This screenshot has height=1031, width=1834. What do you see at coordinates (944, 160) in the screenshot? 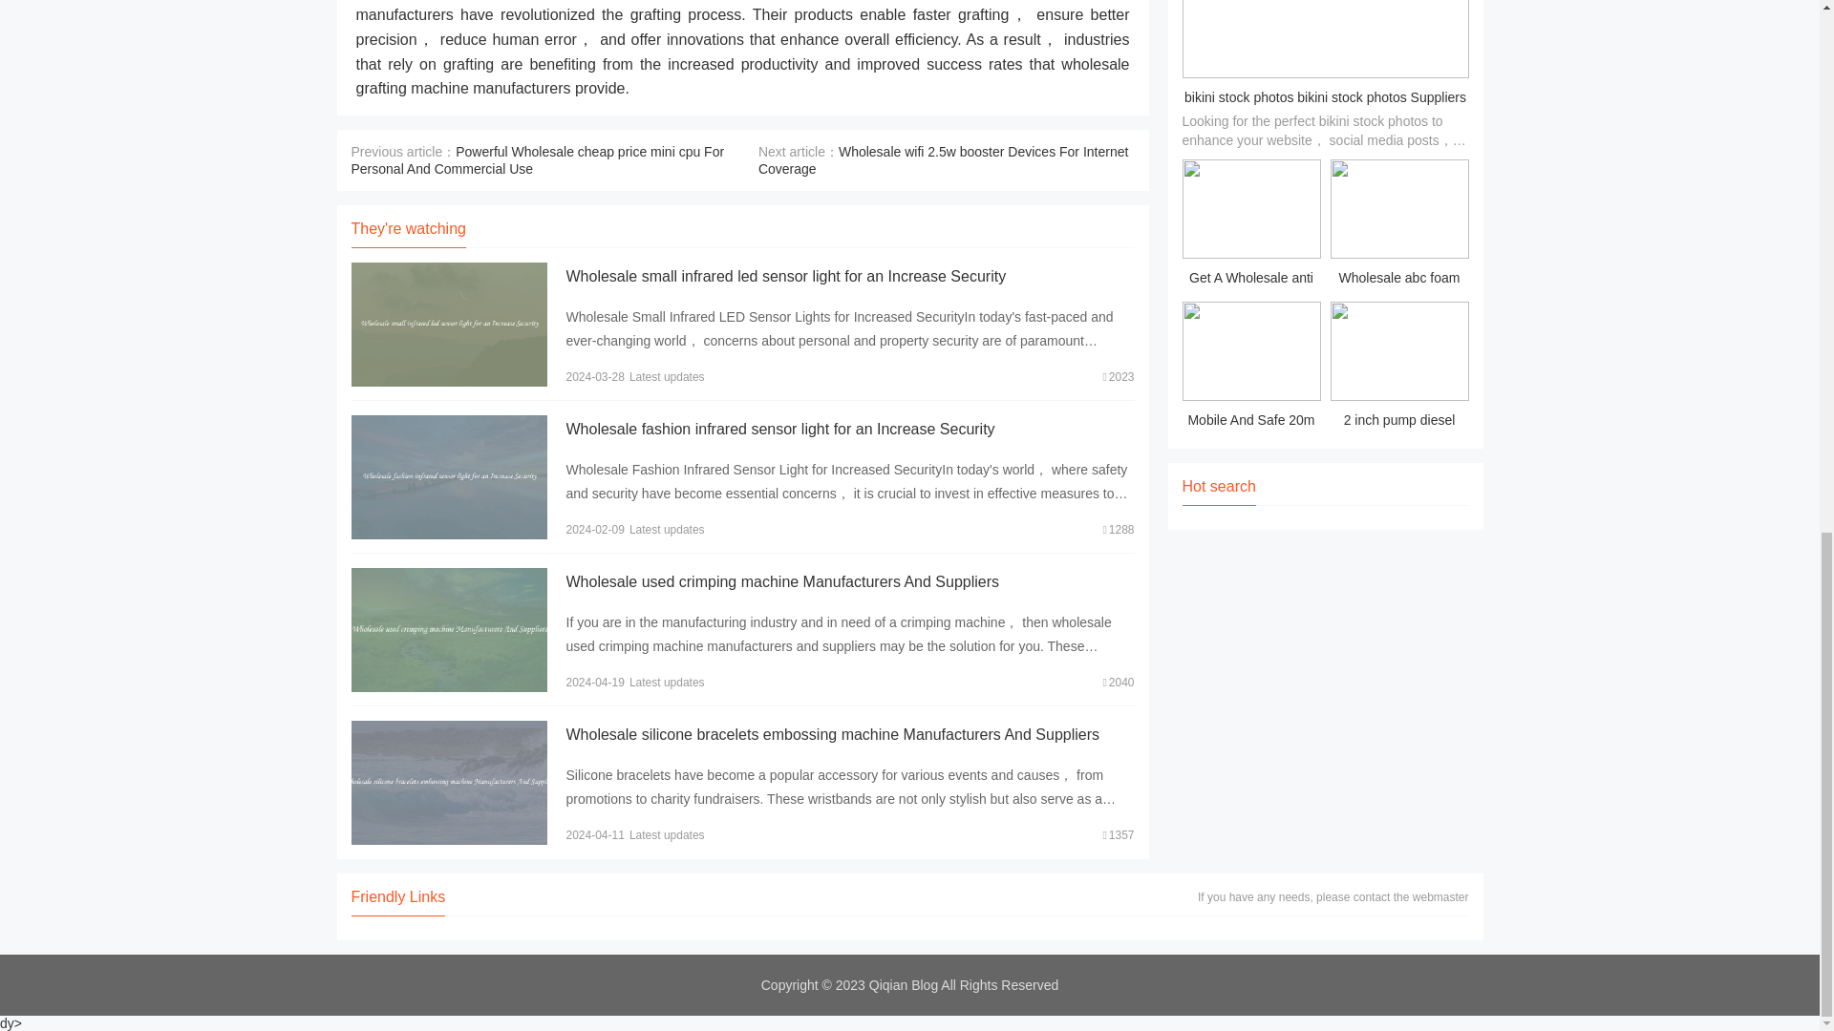
I see `Wholesale wifi 2.5w booster Devices For Internet Coverage` at bounding box center [944, 160].